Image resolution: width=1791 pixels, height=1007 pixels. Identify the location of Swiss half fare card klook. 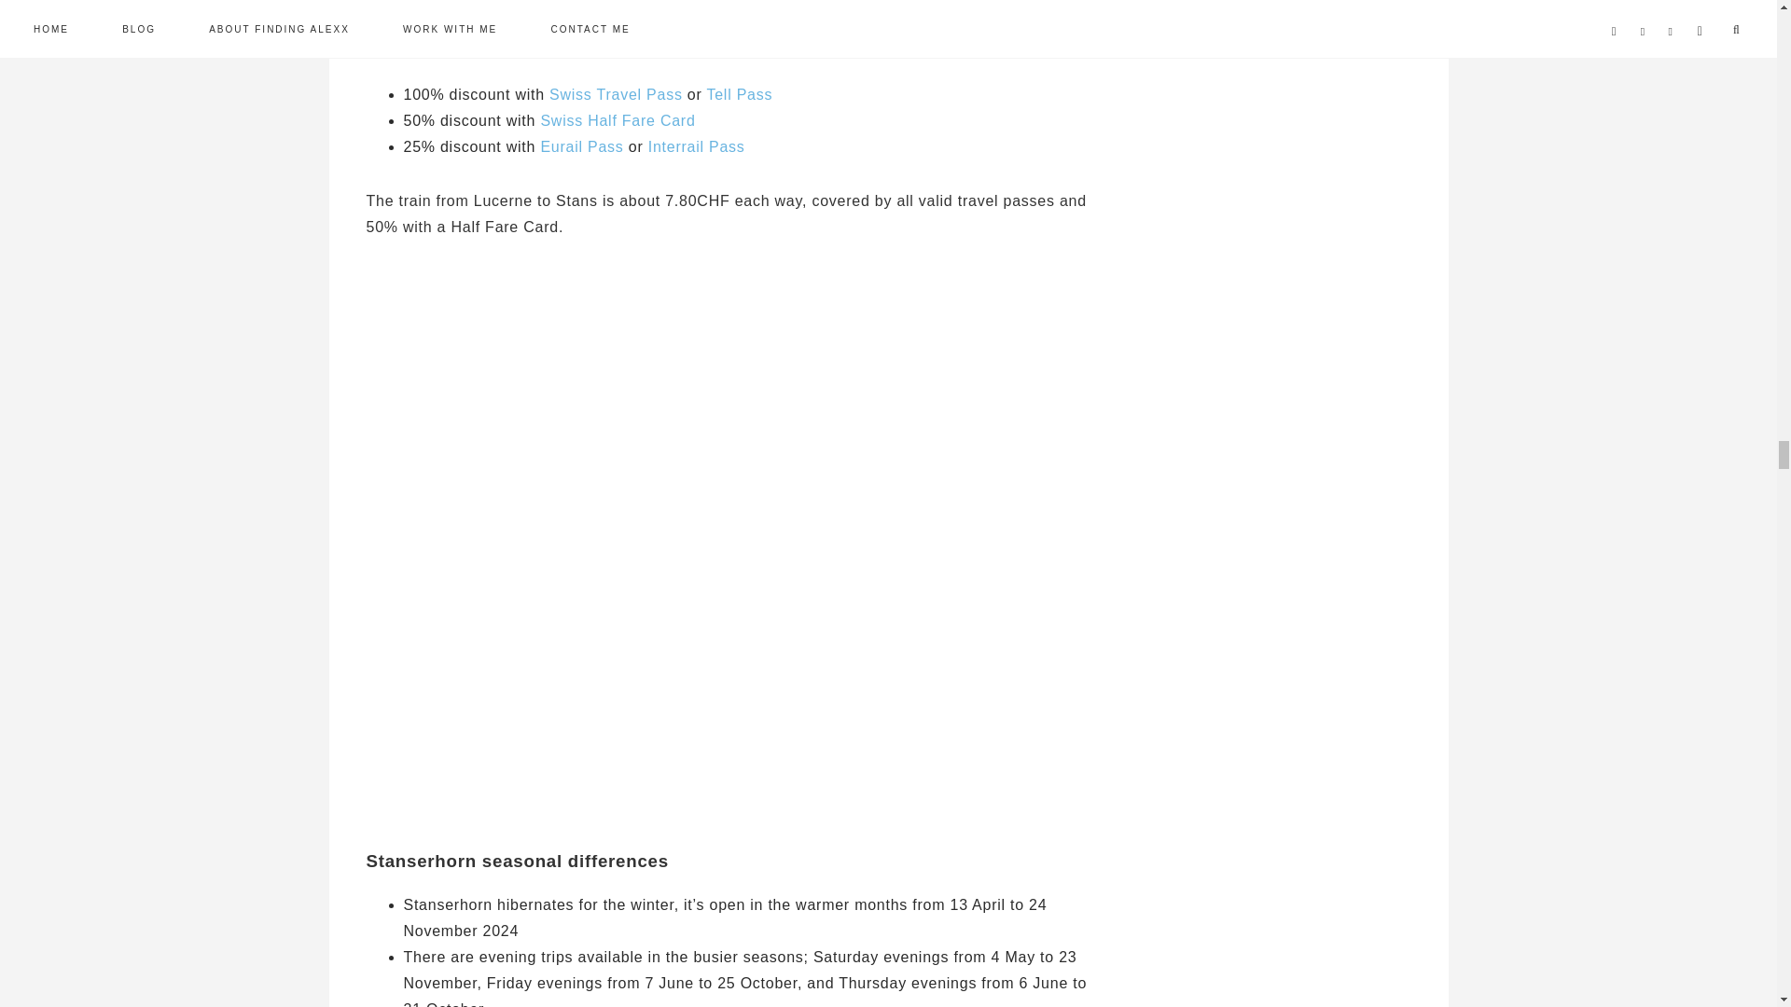
(618, 120).